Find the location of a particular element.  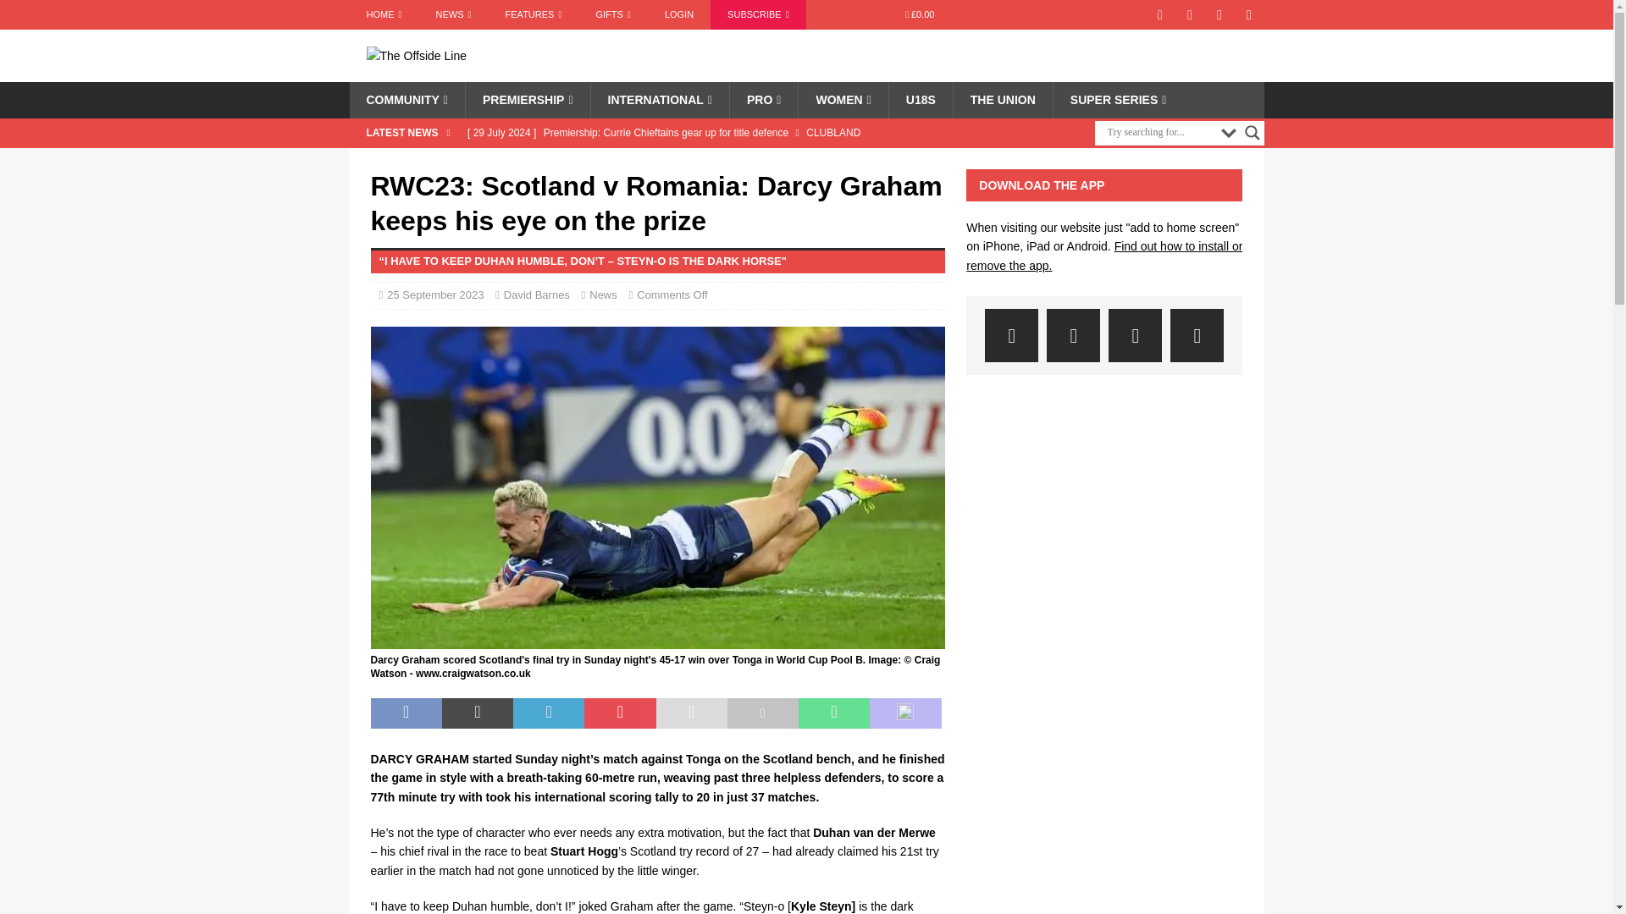

Help us keep it covered this season is located at coordinates (759, 14).